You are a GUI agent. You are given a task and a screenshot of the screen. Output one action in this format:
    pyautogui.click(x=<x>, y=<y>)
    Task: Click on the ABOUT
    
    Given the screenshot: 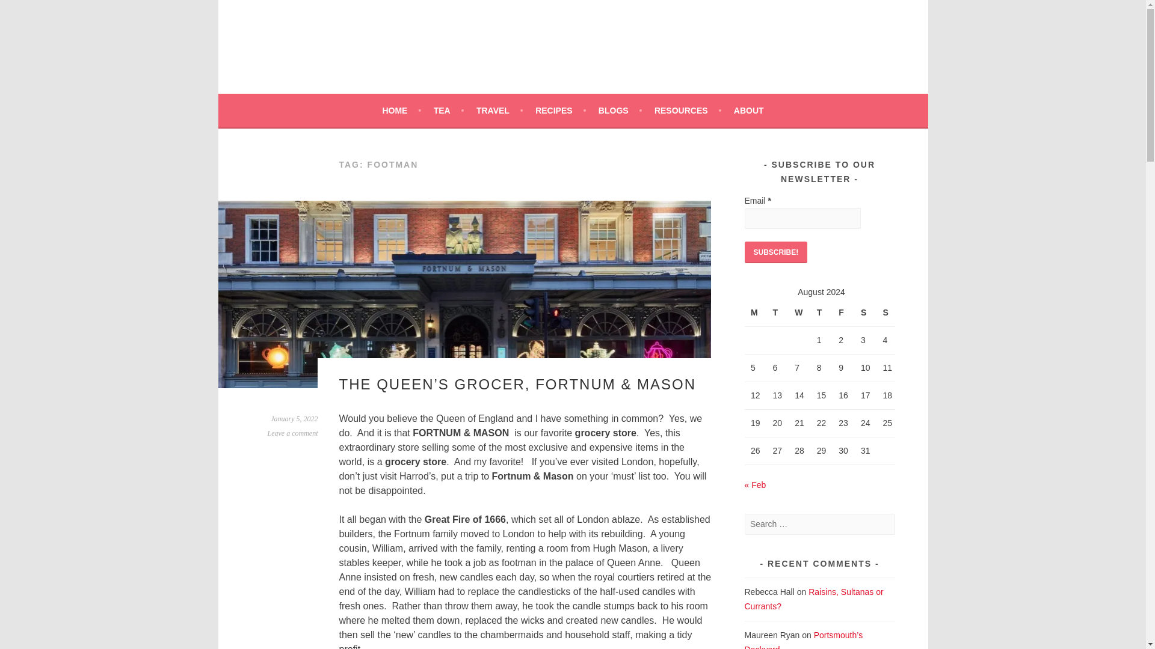 What is the action you would take?
    pyautogui.click(x=748, y=110)
    